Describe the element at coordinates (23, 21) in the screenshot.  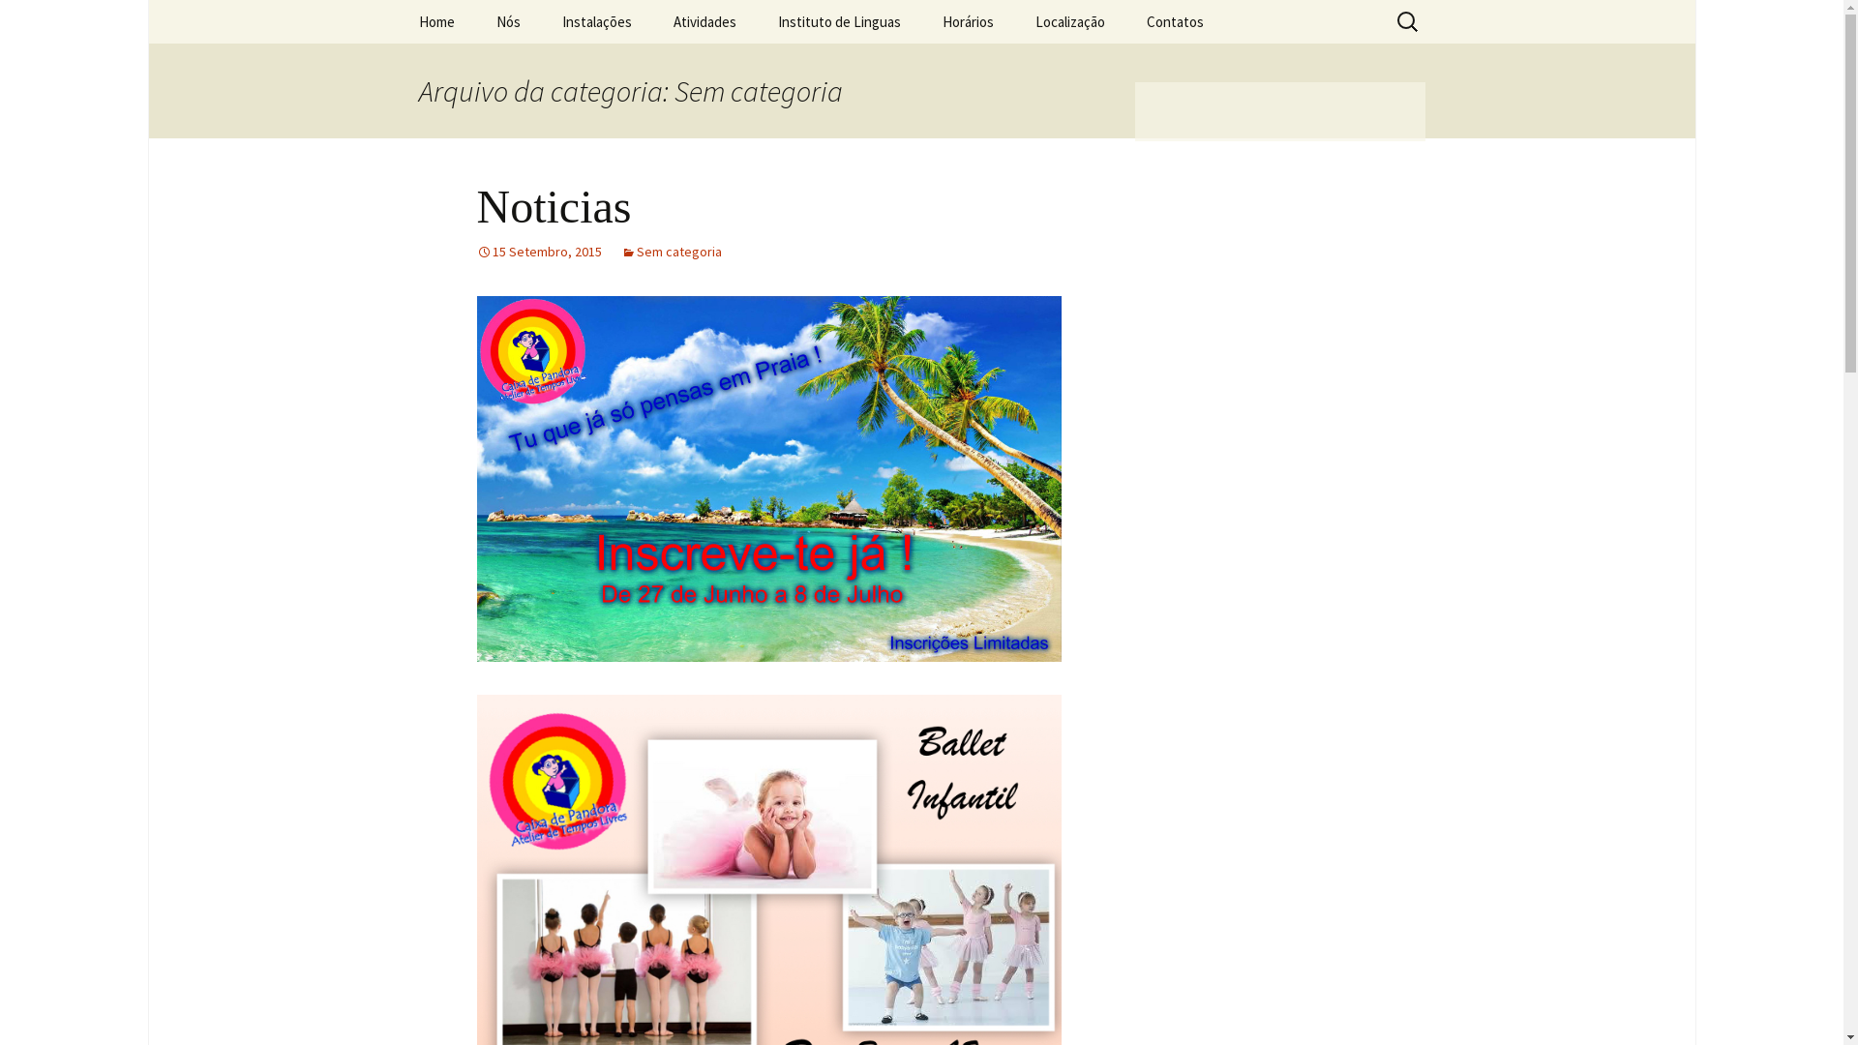
I see `Procurar` at that location.